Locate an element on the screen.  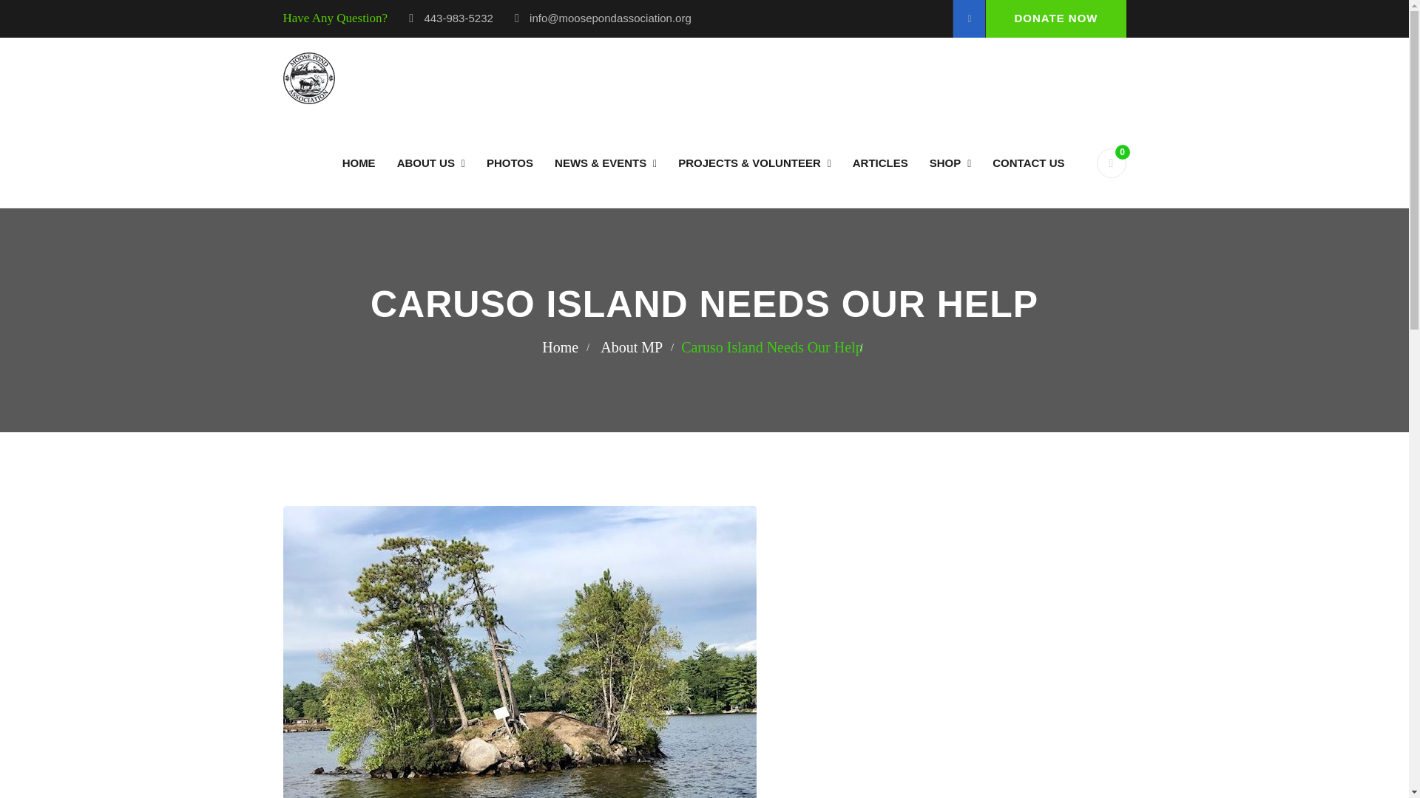
ARTICLES is located at coordinates (880, 163).